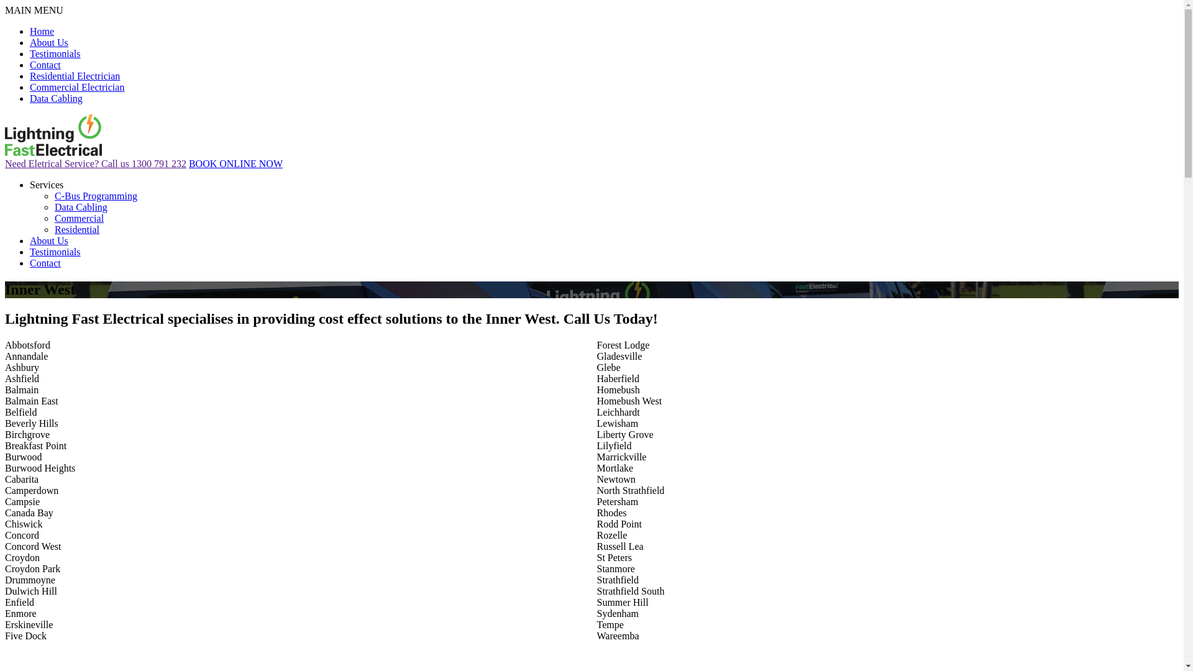  What do you see at coordinates (47, 185) in the screenshot?
I see `Services` at bounding box center [47, 185].